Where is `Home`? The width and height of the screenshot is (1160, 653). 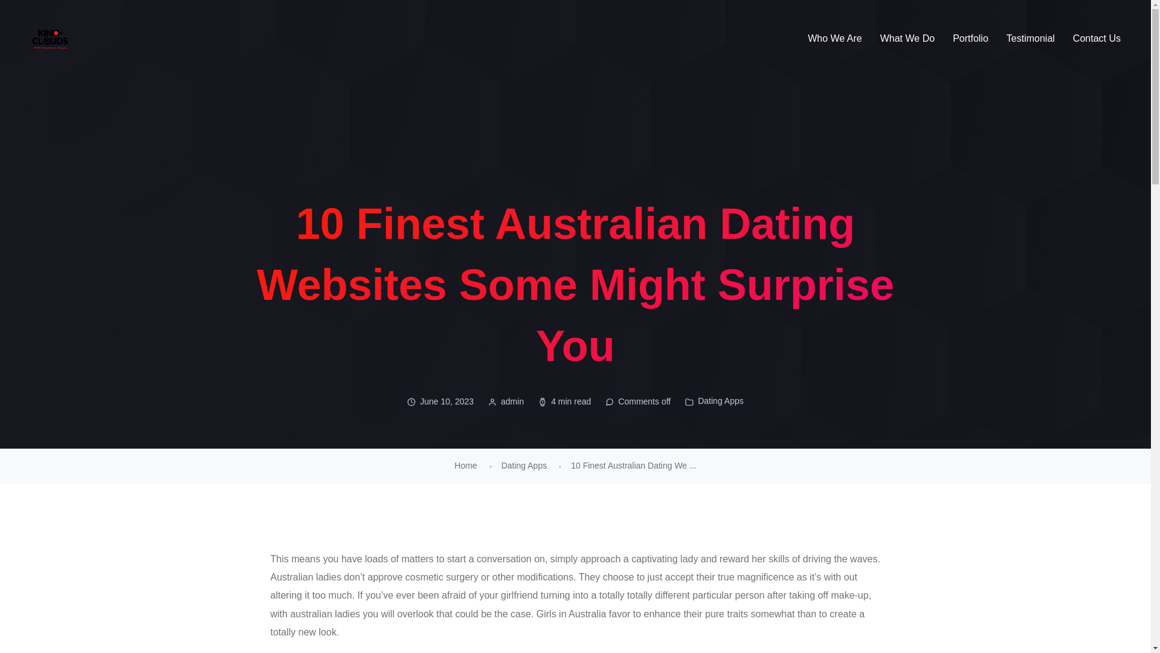 Home is located at coordinates (465, 466).